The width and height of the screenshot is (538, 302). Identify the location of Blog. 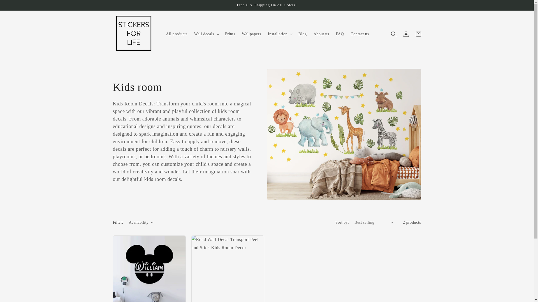
(303, 34).